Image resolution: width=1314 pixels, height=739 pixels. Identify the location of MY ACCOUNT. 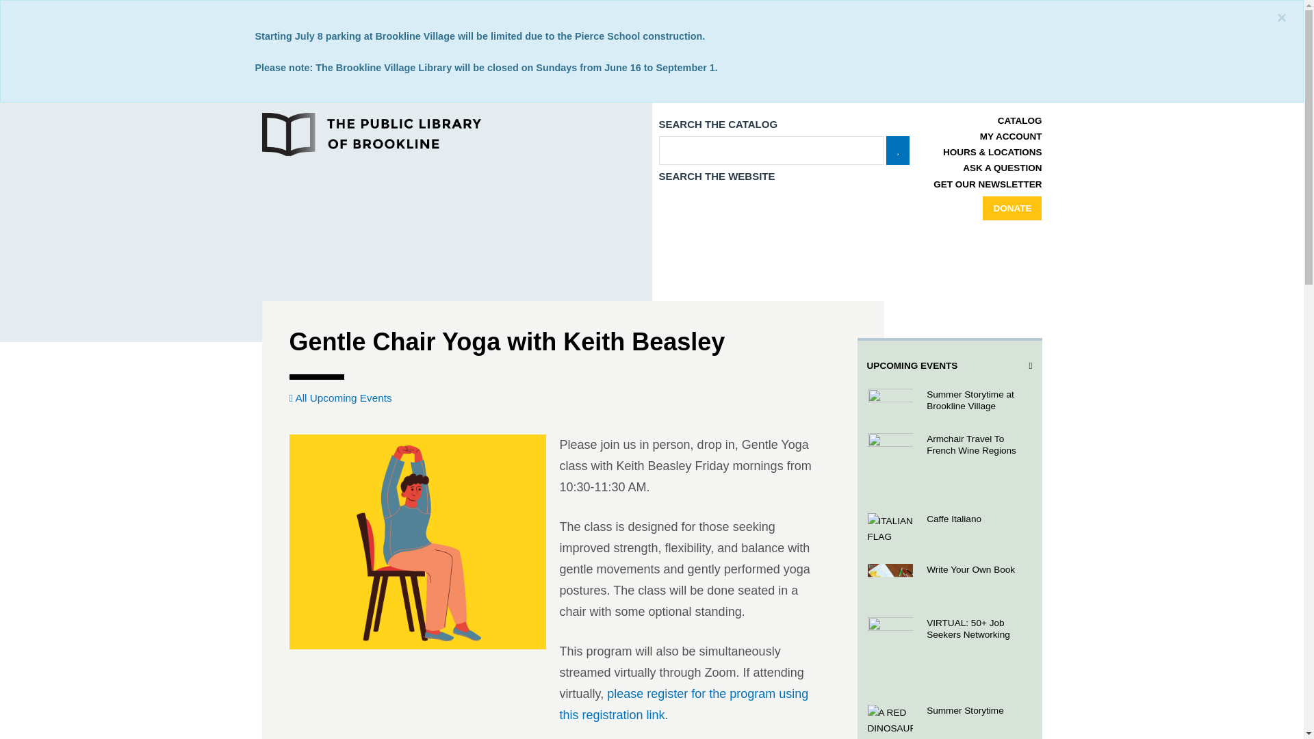
(1011, 137).